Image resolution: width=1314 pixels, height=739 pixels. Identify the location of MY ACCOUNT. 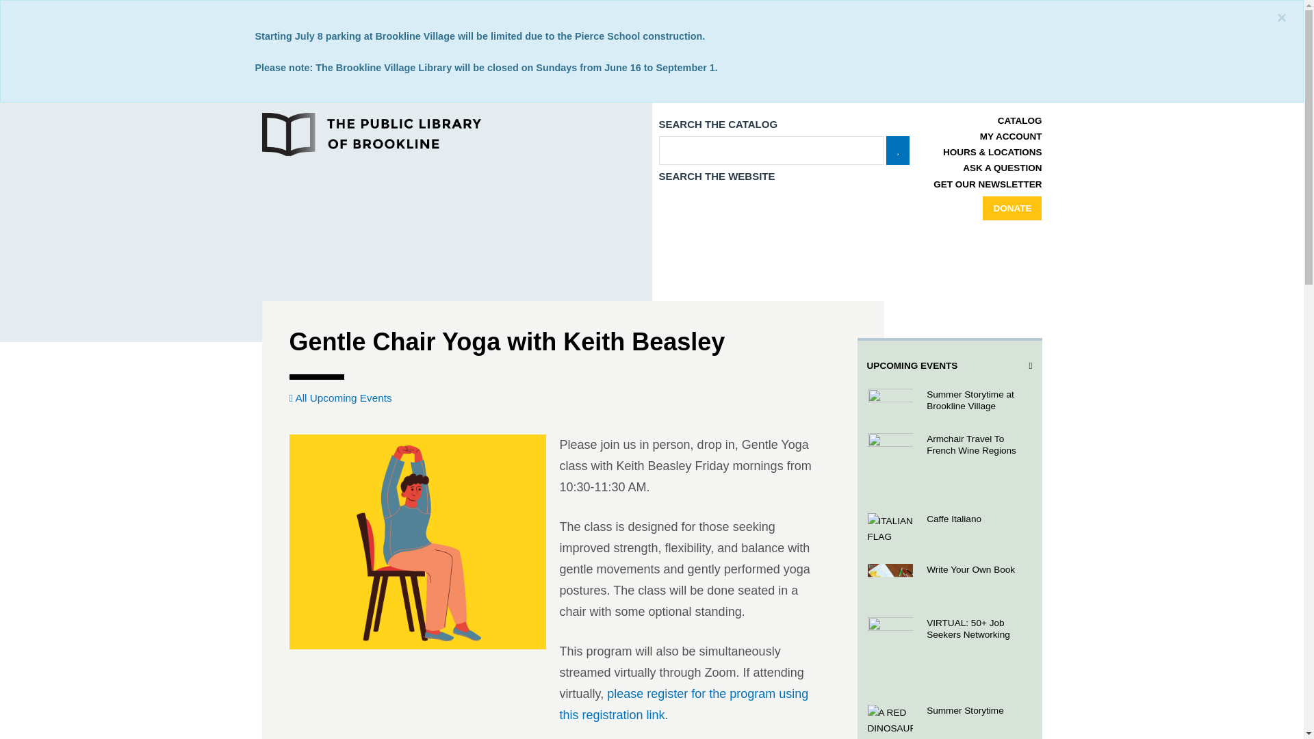
(1011, 137).